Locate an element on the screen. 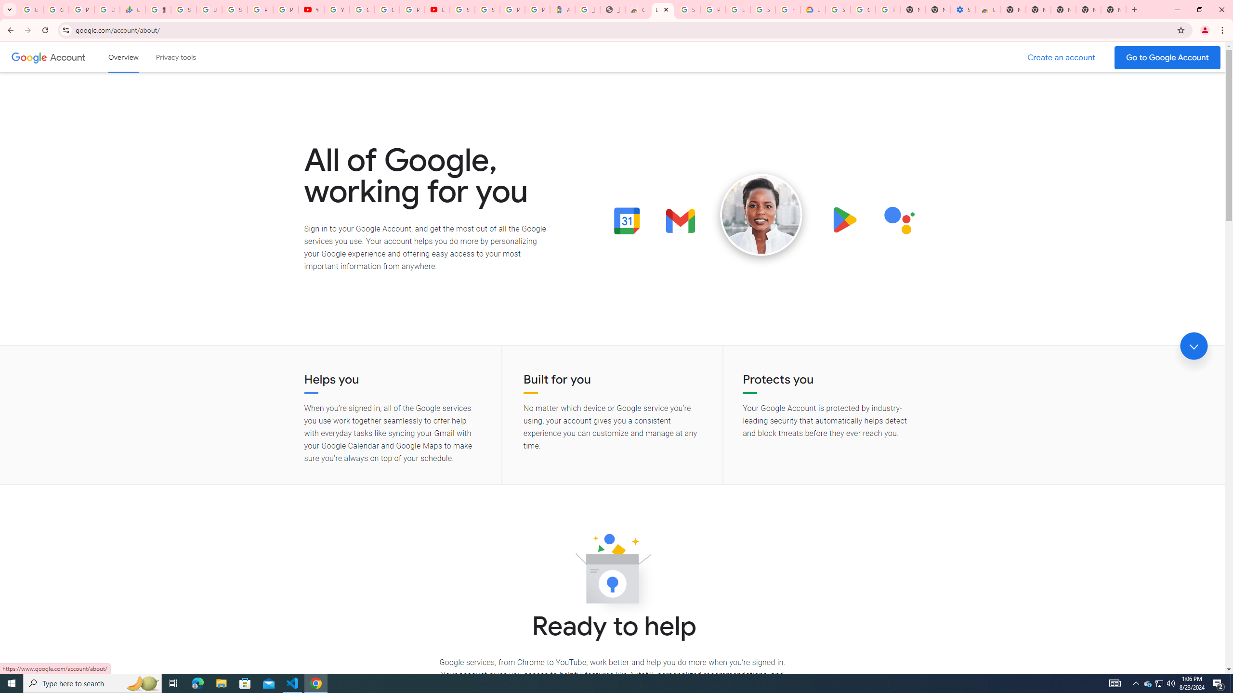 This screenshot has height=693, width=1233. Back is located at coordinates (9, 30).